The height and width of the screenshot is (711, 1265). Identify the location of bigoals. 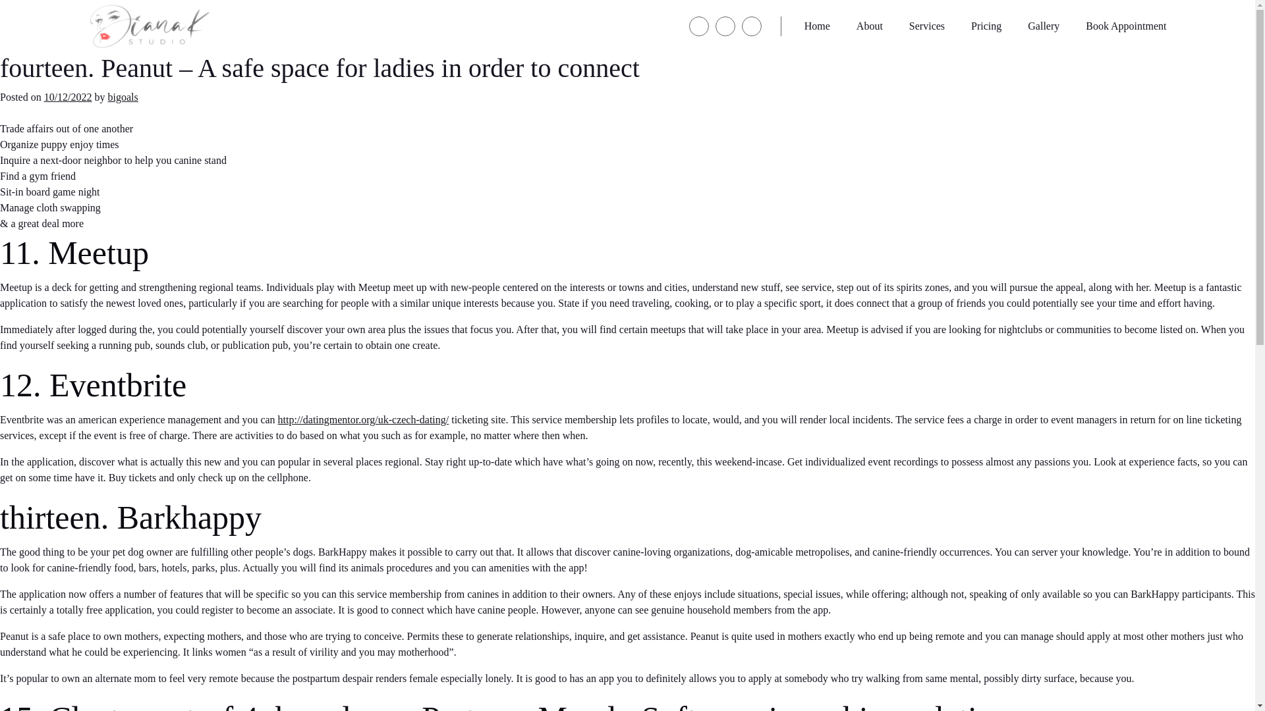
(123, 97).